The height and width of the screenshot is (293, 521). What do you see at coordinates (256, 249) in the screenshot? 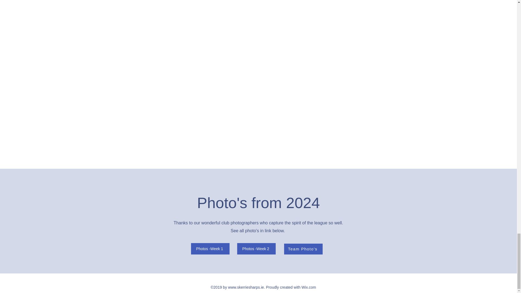
I see `Photos -Week 2` at bounding box center [256, 249].